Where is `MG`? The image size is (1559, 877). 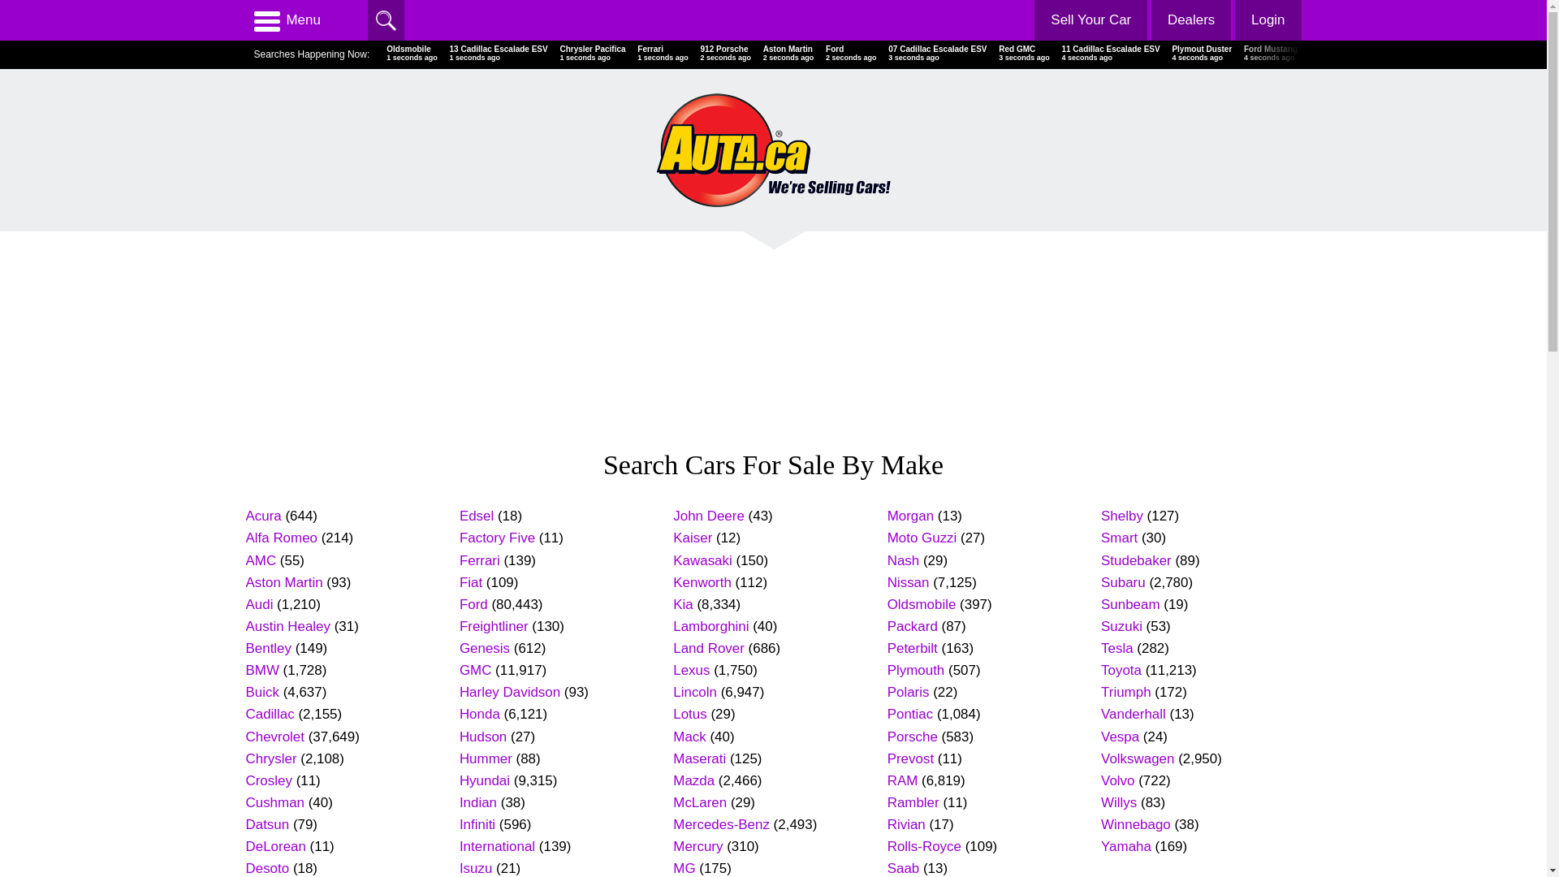 MG is located at coordinates (684, 869).